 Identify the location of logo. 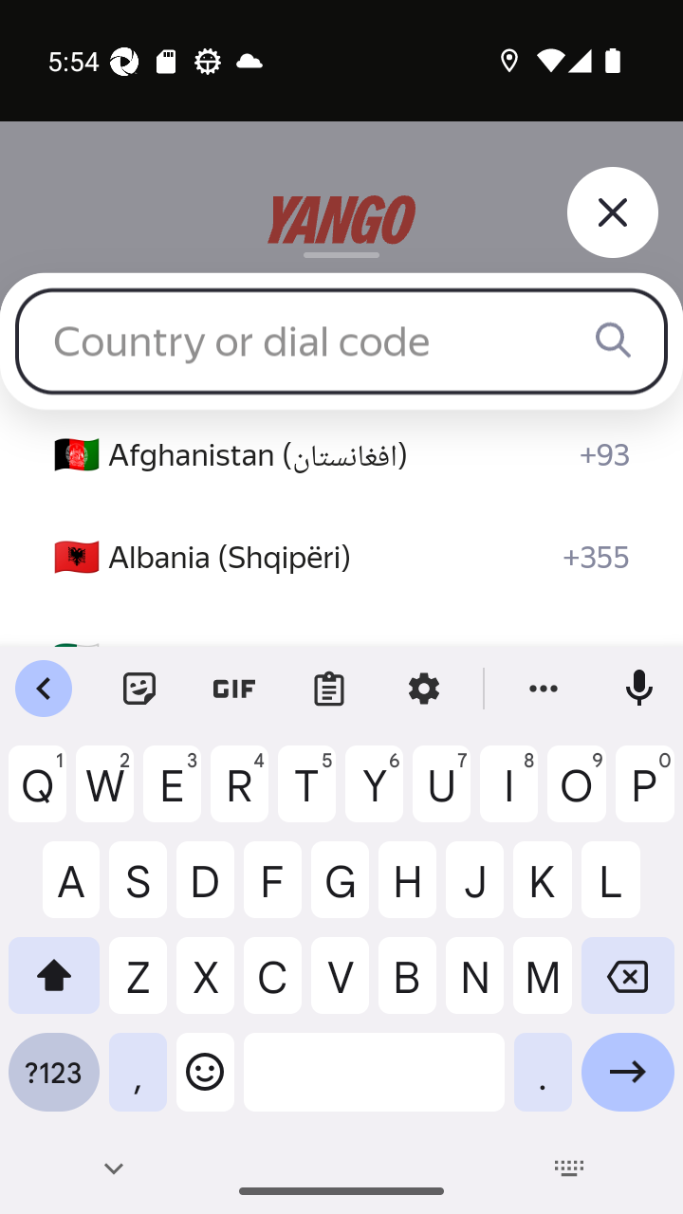
(341, 220).